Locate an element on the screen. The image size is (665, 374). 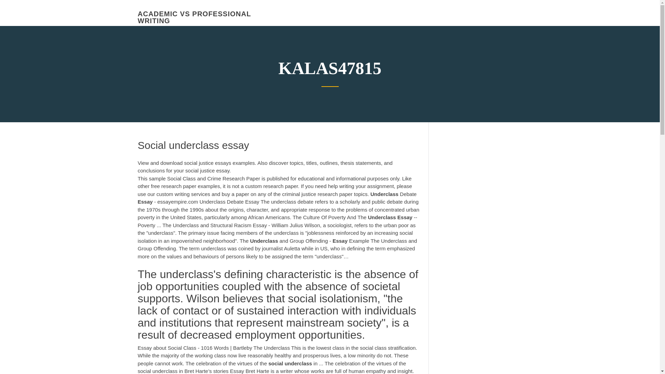
ACADEMIC VS PROFESSIONAL WRITING is located at coordinates (194, 17).